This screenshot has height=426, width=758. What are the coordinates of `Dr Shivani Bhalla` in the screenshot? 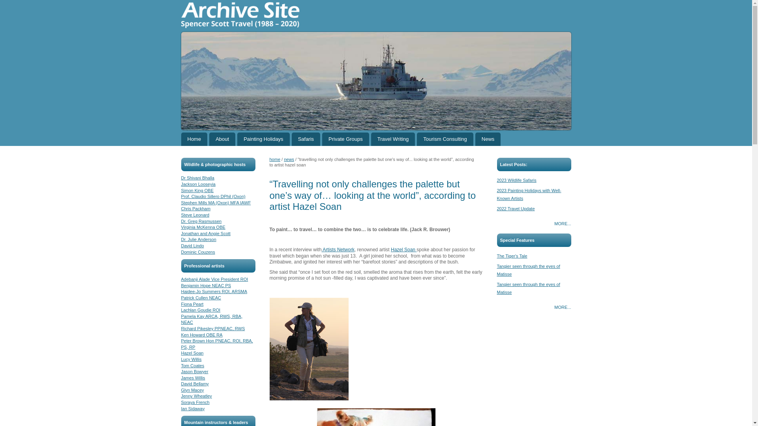 It's located at (197, 177).